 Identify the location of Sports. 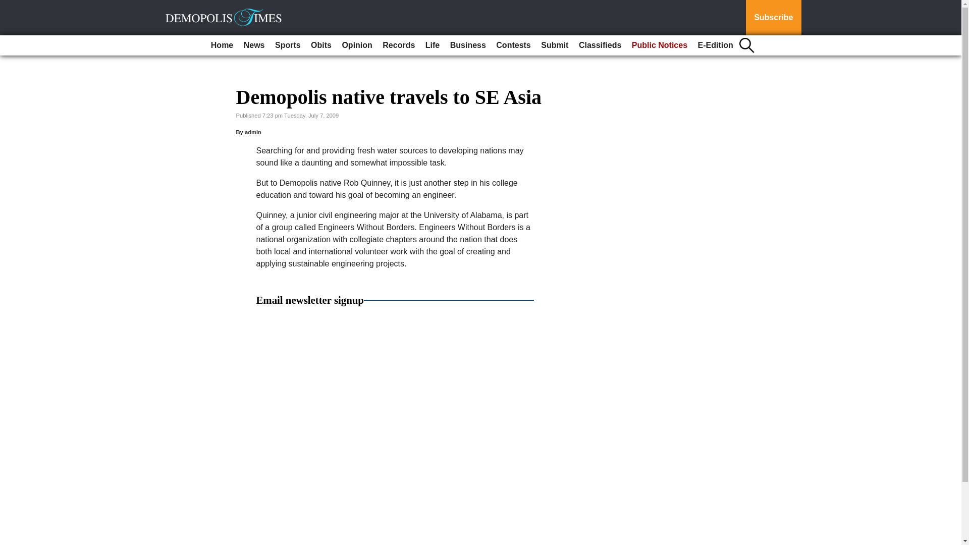
(288, 45).